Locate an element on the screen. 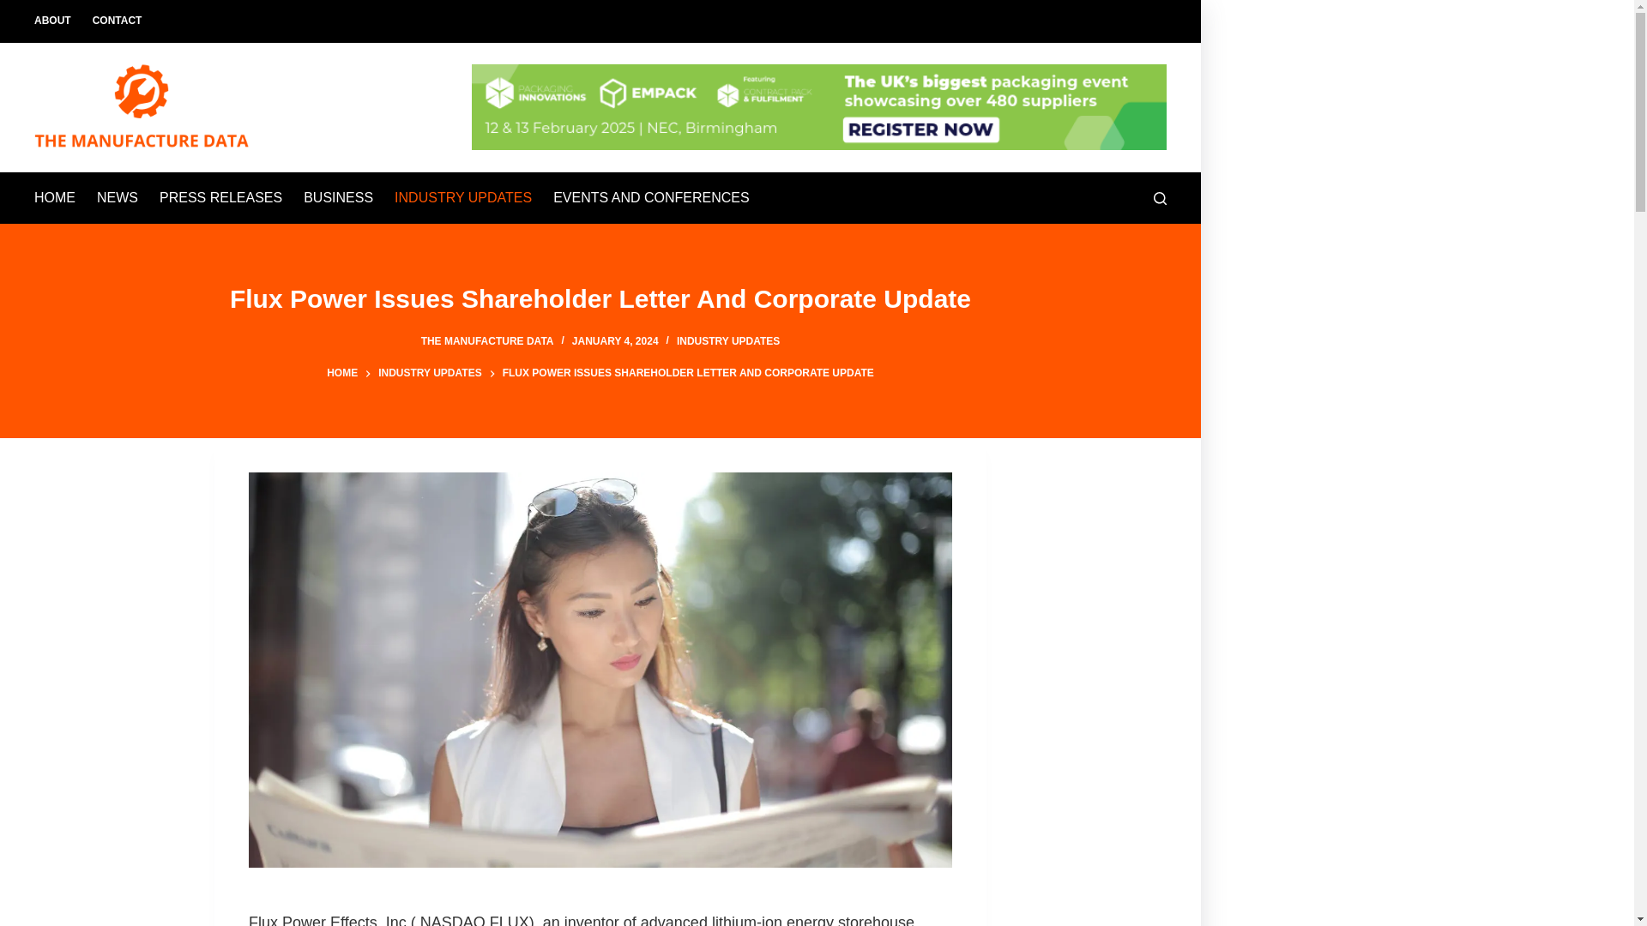 The width and height of the screenshot is (1647, 926). HOME is located at coordinates (60, 197).